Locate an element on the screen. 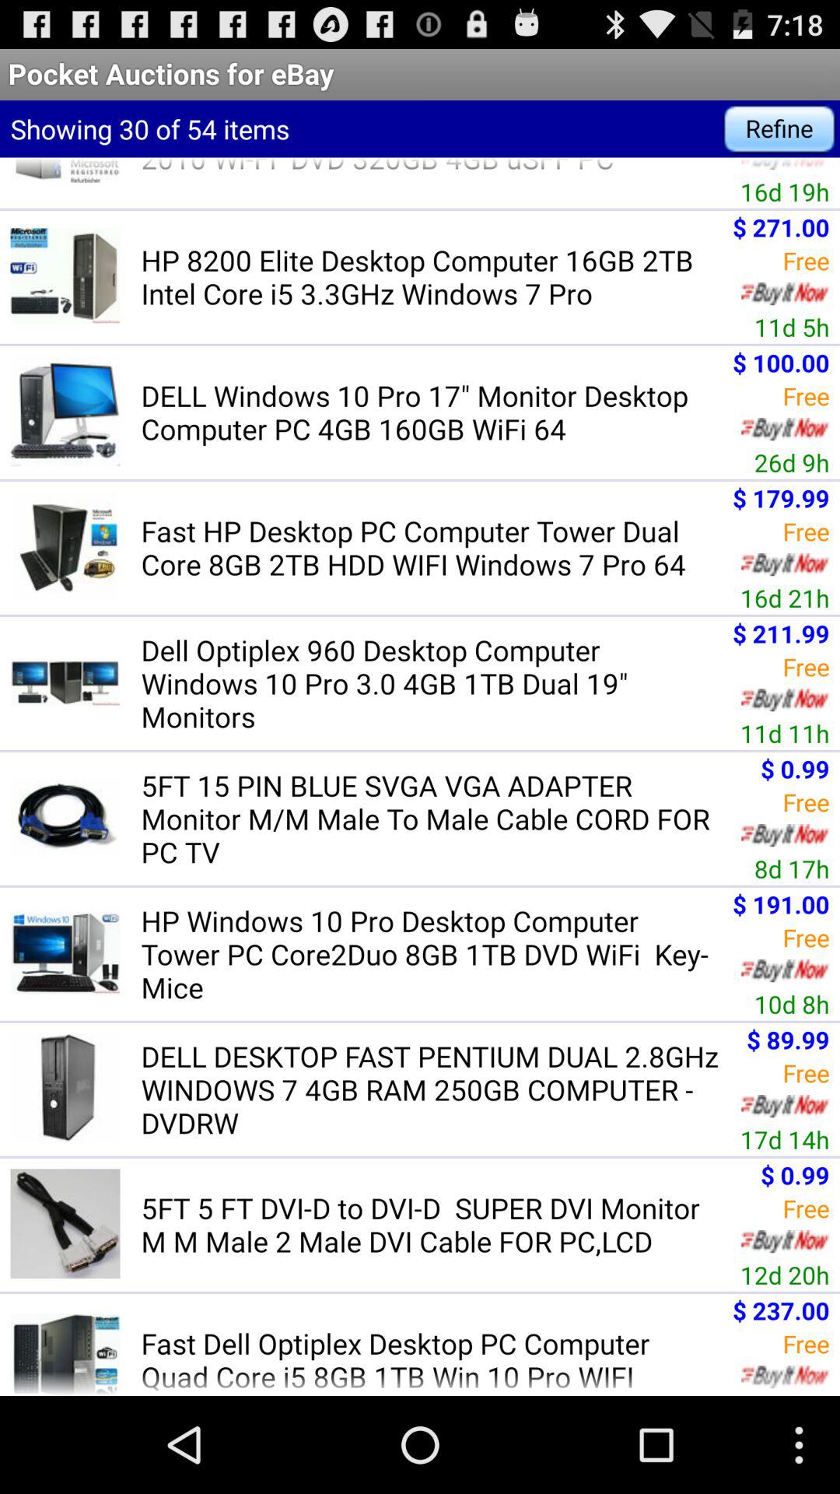  turn off the app above $ 100.00 icon is located at coordinates (792, 327).